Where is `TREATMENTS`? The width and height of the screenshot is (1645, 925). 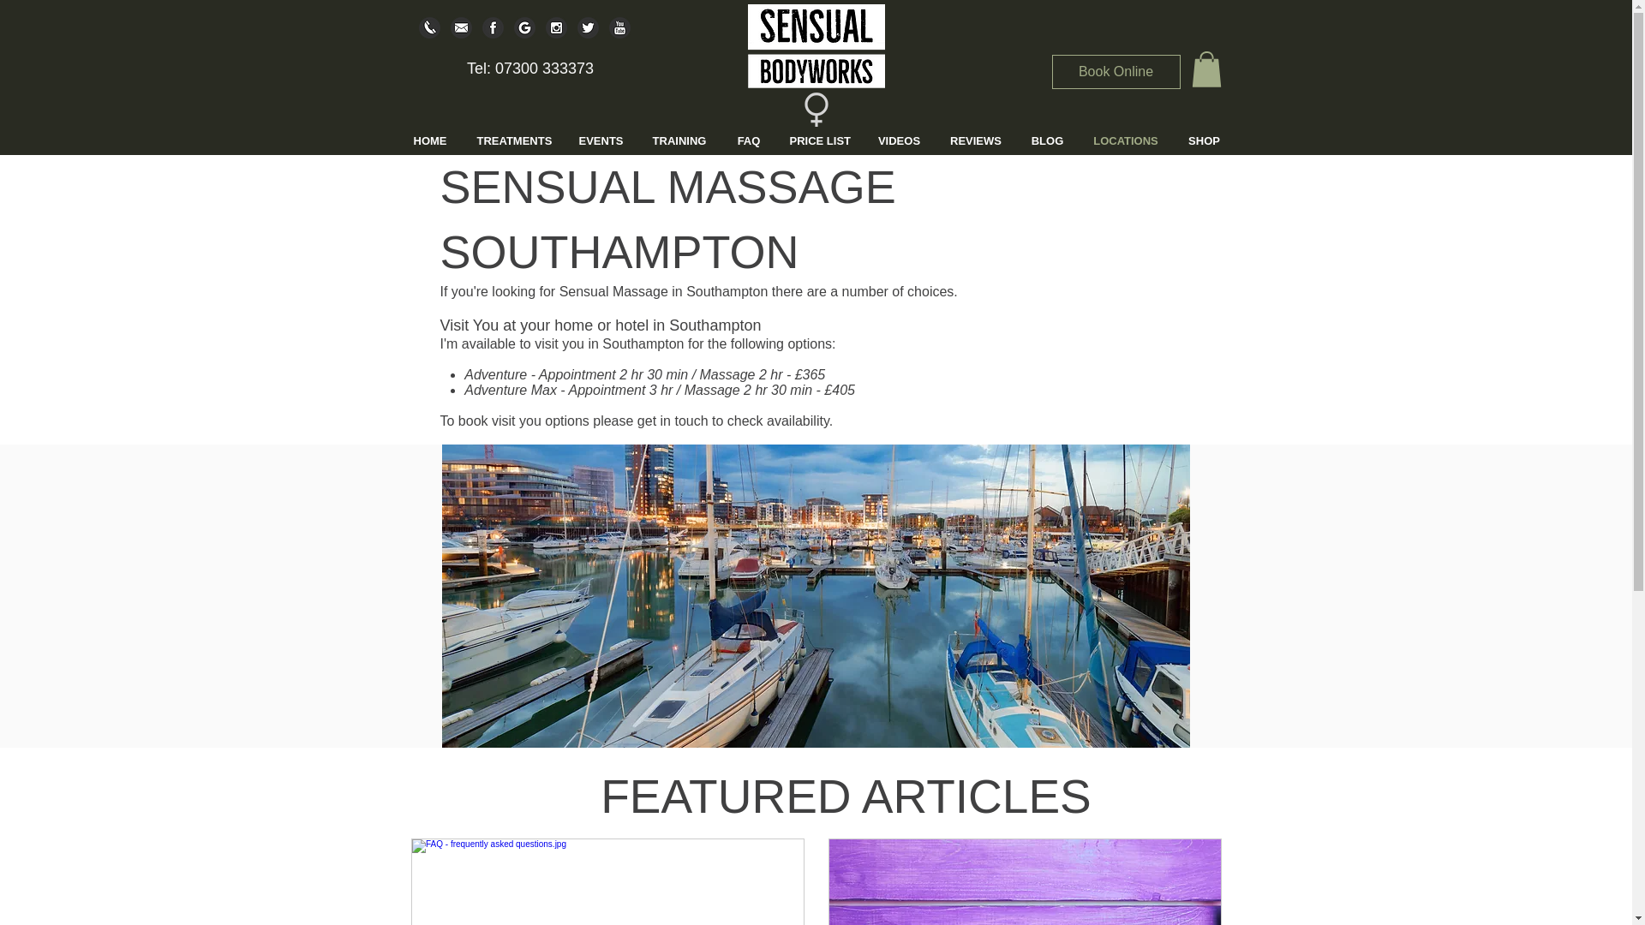
TREATMENTS is located at coordinates (505, 140).